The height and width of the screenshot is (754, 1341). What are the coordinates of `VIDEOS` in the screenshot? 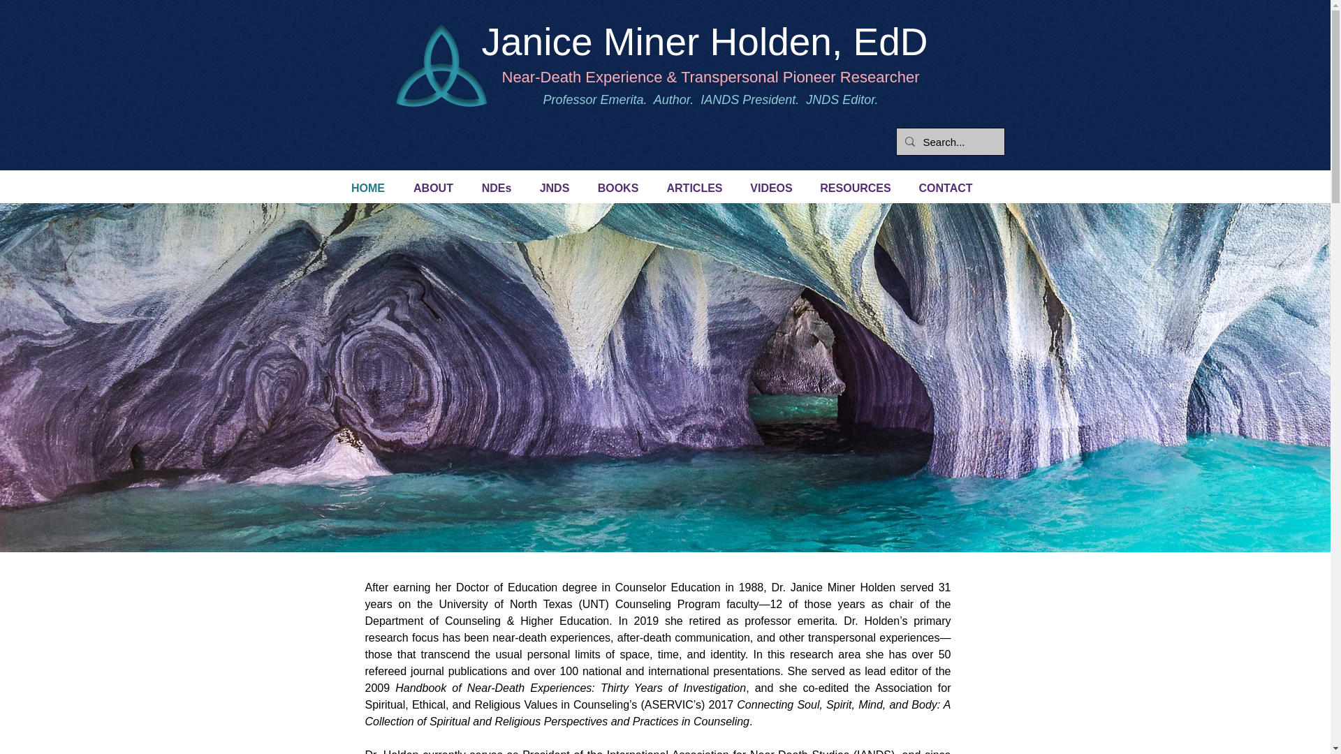 It's located at (771, 188).